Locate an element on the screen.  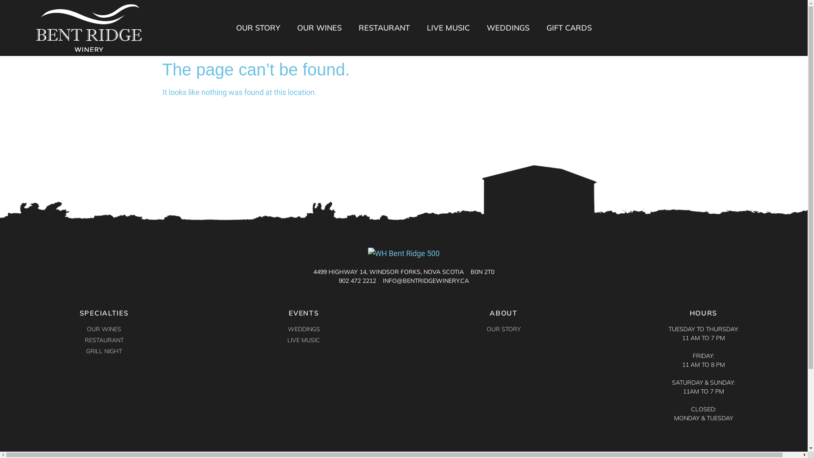
OUR STORY is located at coordinates (504, 329).